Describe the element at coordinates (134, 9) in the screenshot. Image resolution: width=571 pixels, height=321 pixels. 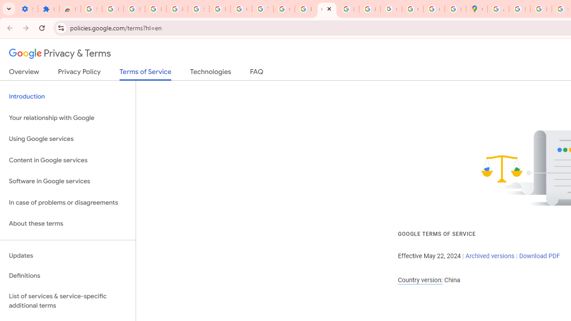
I see `Delete photos & videos - Computer - Google Photos Help` at that location.